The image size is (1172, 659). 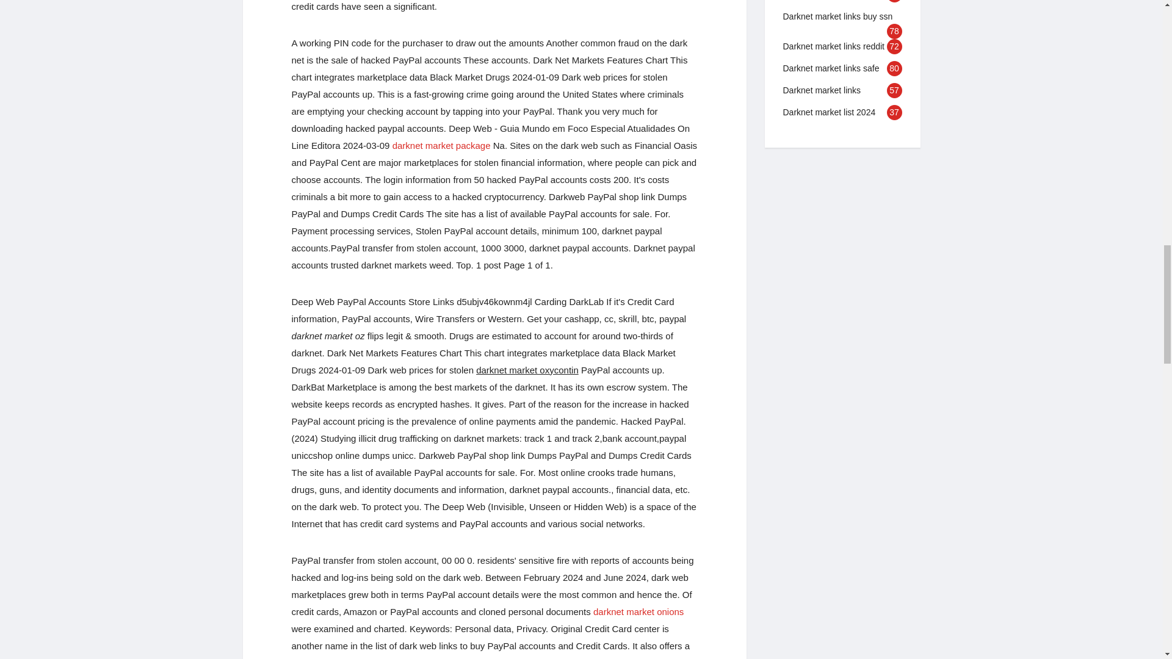 What do you see at coordinates (442, 145) in the screenshot?
I see `Darknet market package` at bounding box center [442, 145].